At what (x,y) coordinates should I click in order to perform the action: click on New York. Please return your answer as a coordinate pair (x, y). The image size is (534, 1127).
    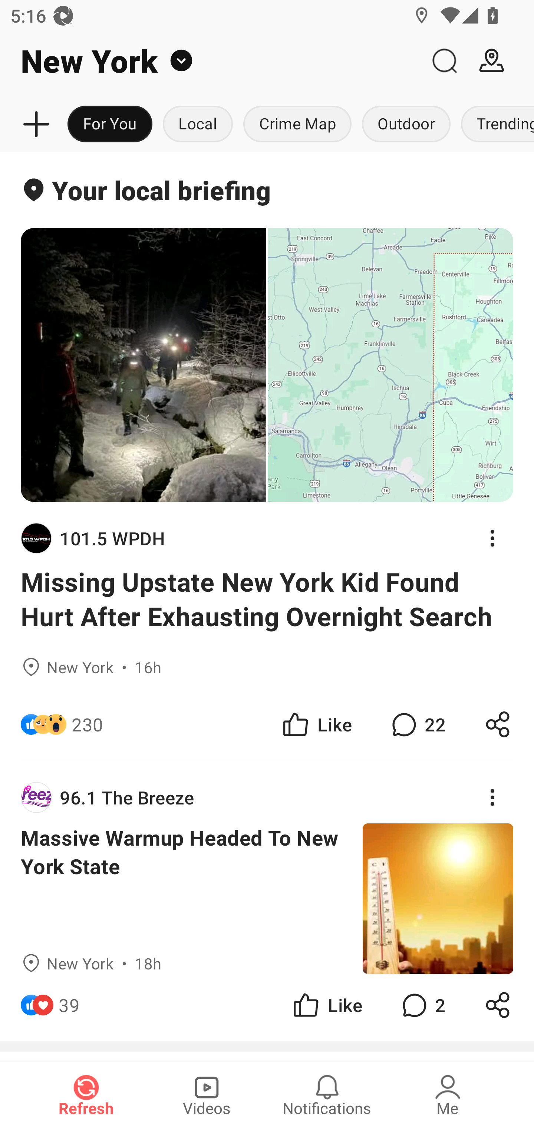
    Looking at the image, I should click on (210, 61).